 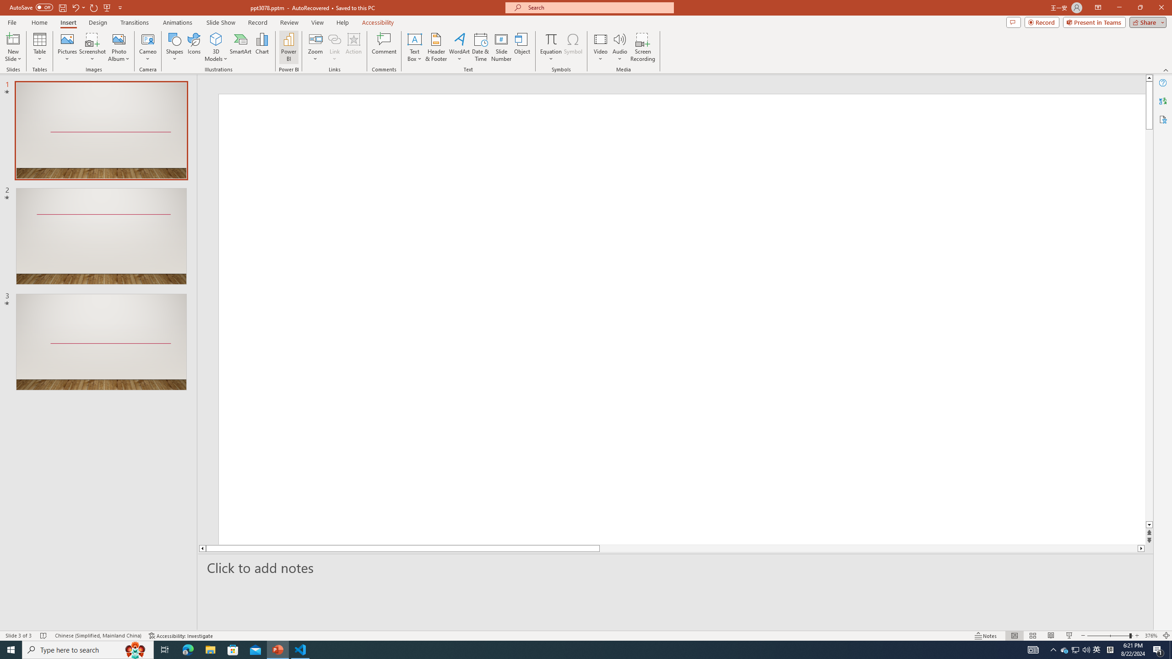 What do you see at coordinates (586, 635) in the screenshot?
I see `Class: MsoCommandBar` at bounding box center [586, 635].